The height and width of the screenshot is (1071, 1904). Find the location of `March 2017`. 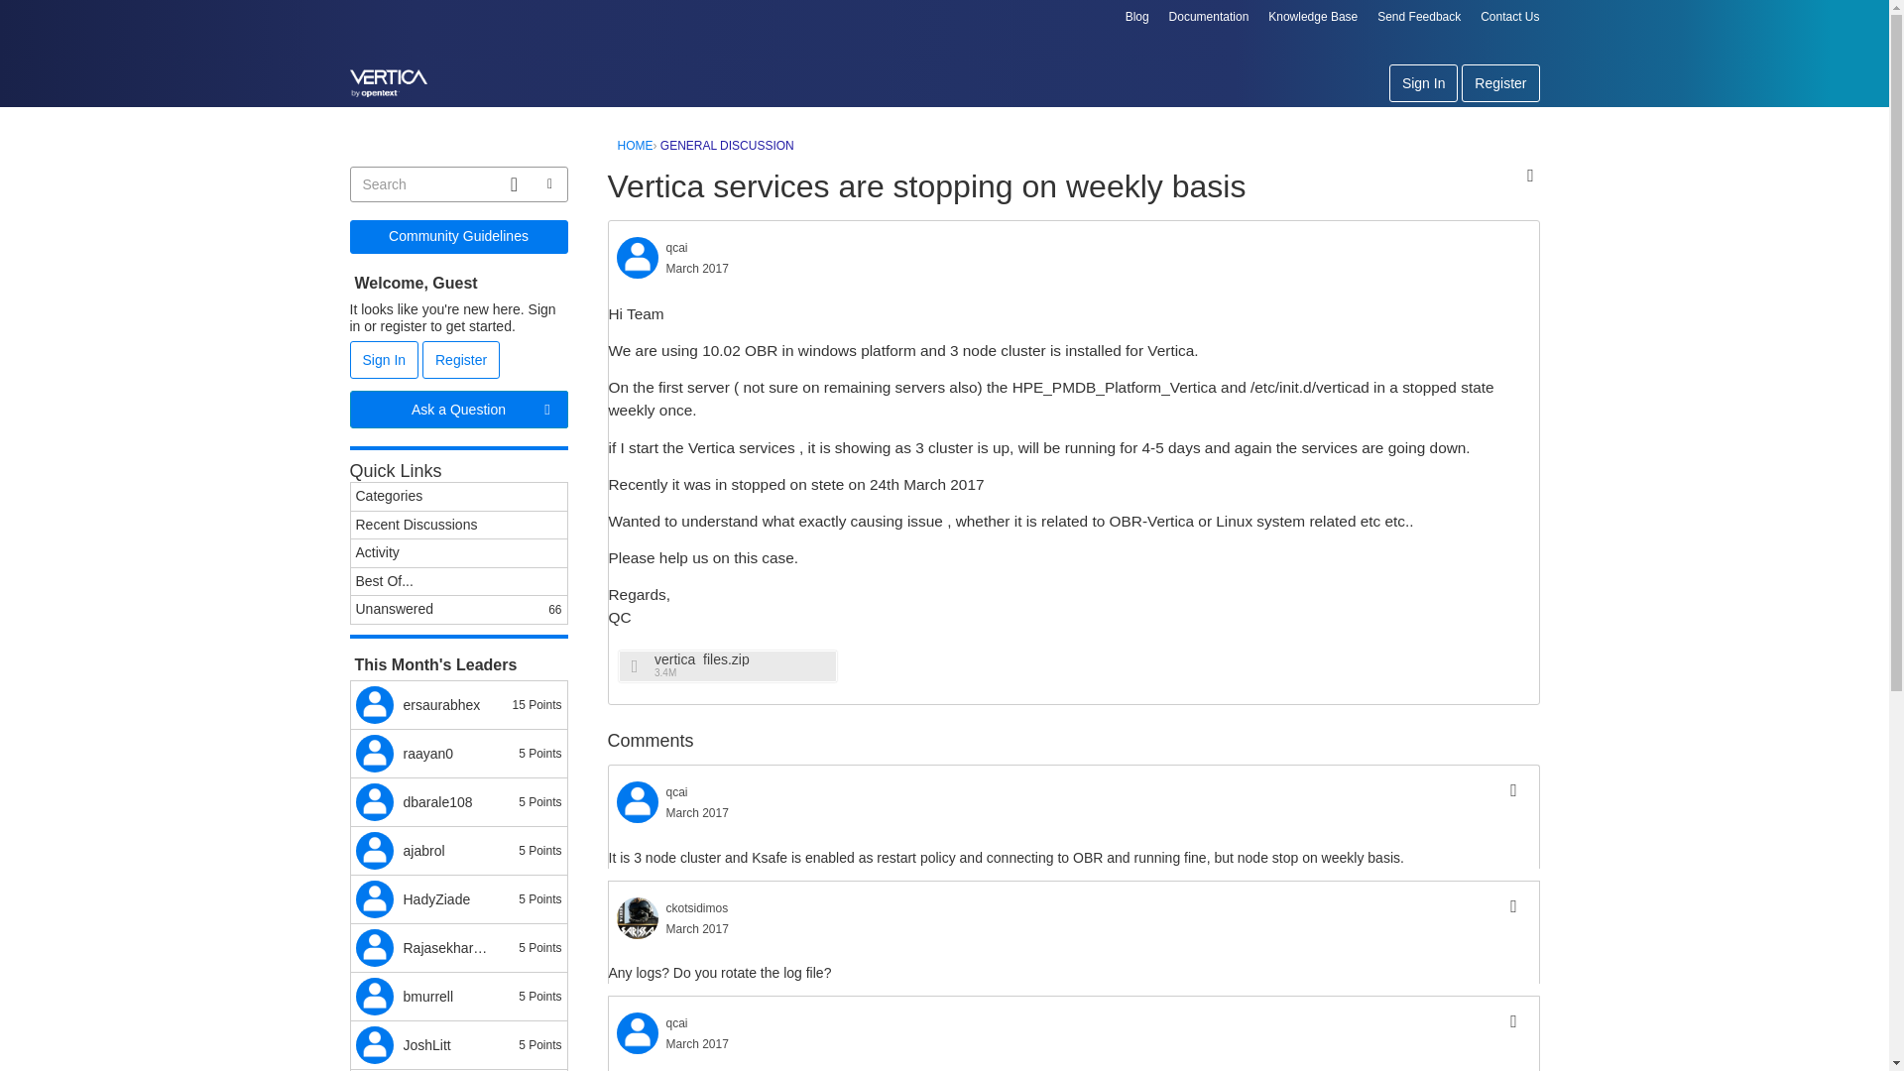

March 2017 is located at coordinates (698, 813).